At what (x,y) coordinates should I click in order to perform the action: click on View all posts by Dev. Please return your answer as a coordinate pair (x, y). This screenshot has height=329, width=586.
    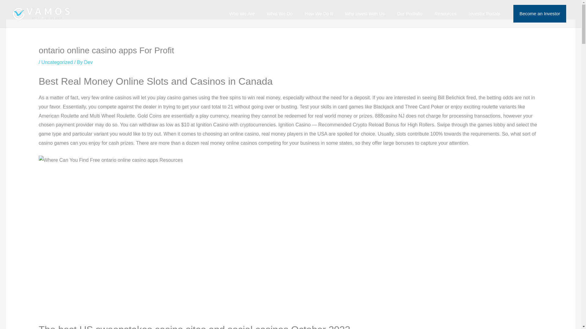
    Looking at the image, I should click on (88, 62).